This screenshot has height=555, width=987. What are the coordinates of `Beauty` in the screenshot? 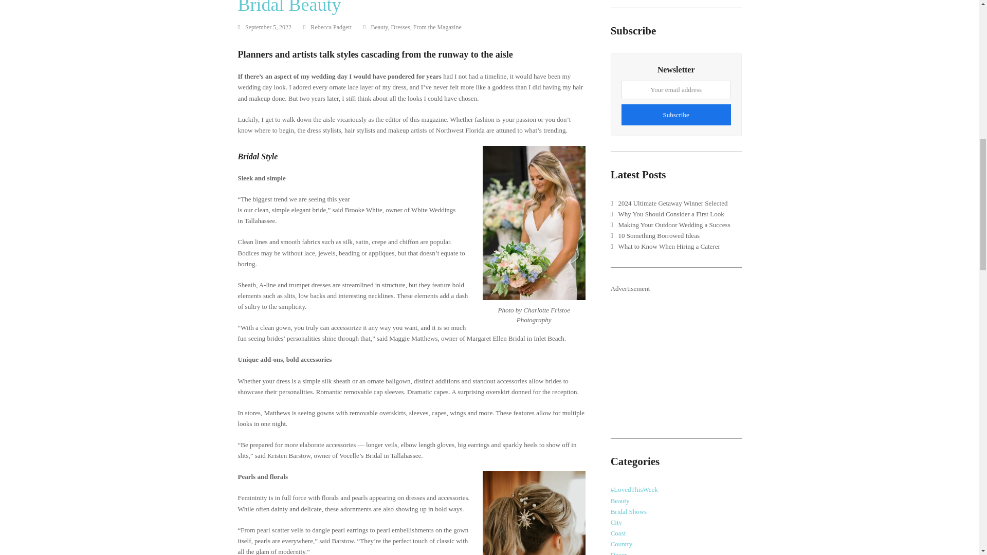 It's located at (379, 27).